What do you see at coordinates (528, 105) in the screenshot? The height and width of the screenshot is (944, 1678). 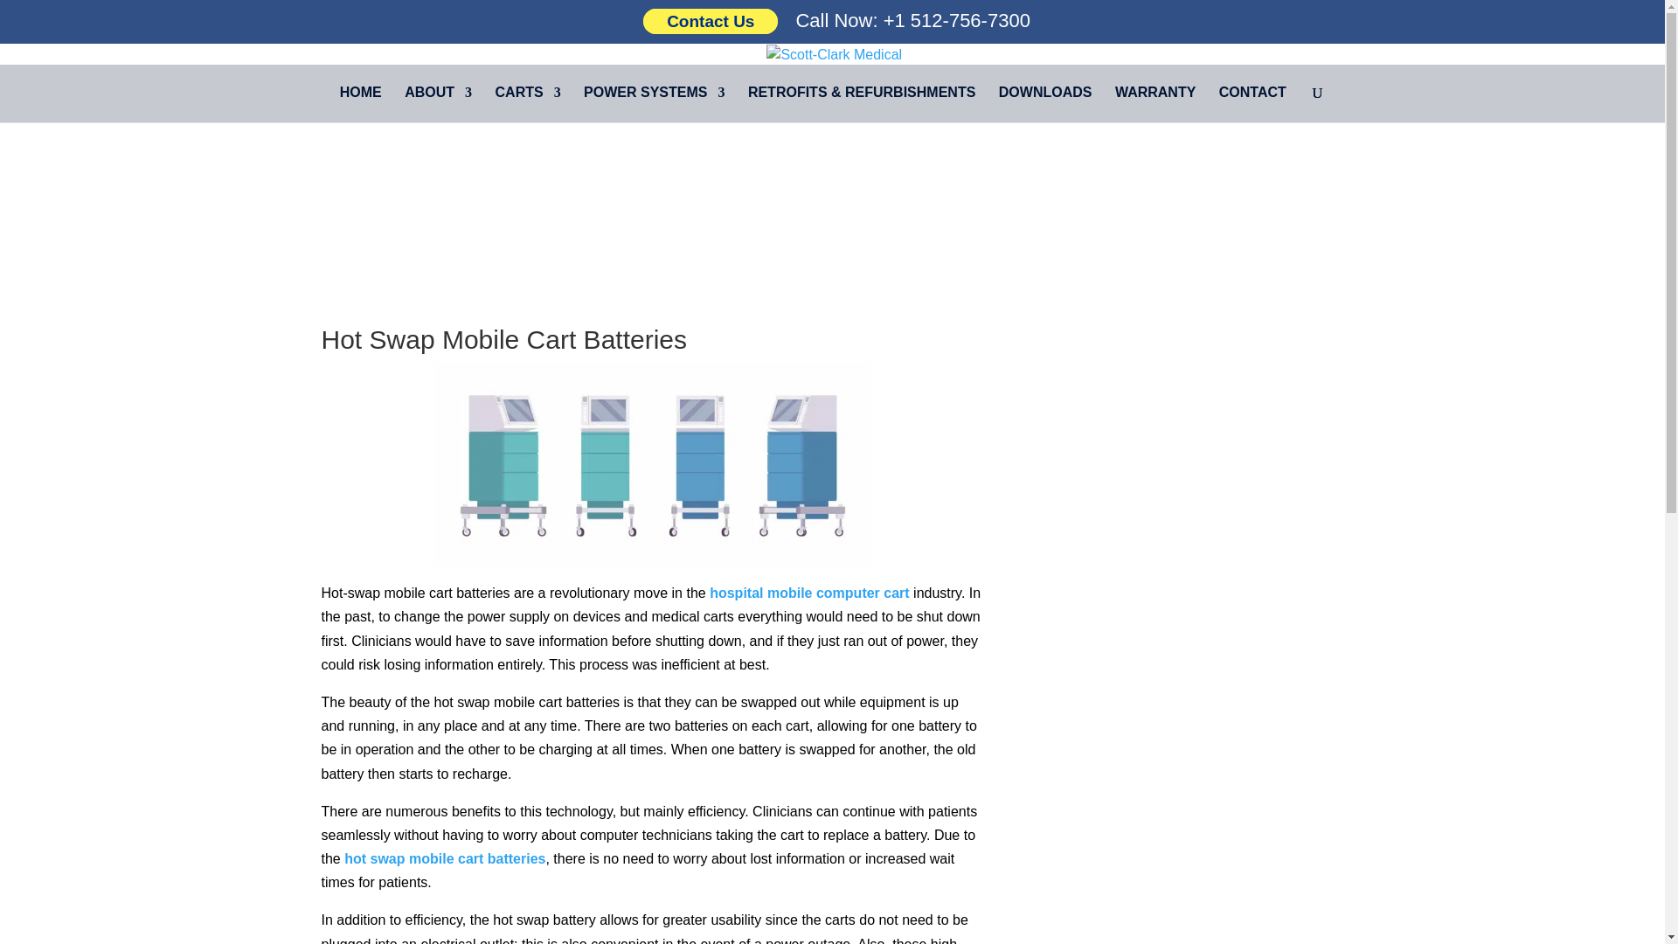 I see `CARTS` at bounding box center [528, 105].